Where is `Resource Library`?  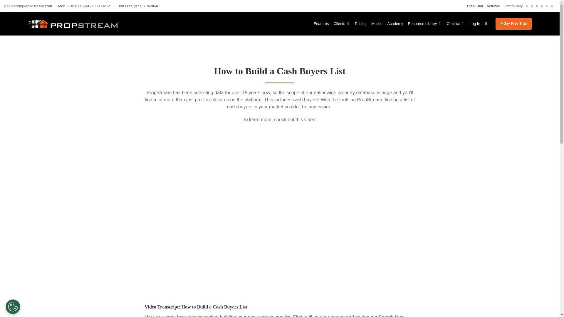 Resource Library is located at coordinates (425, 23).